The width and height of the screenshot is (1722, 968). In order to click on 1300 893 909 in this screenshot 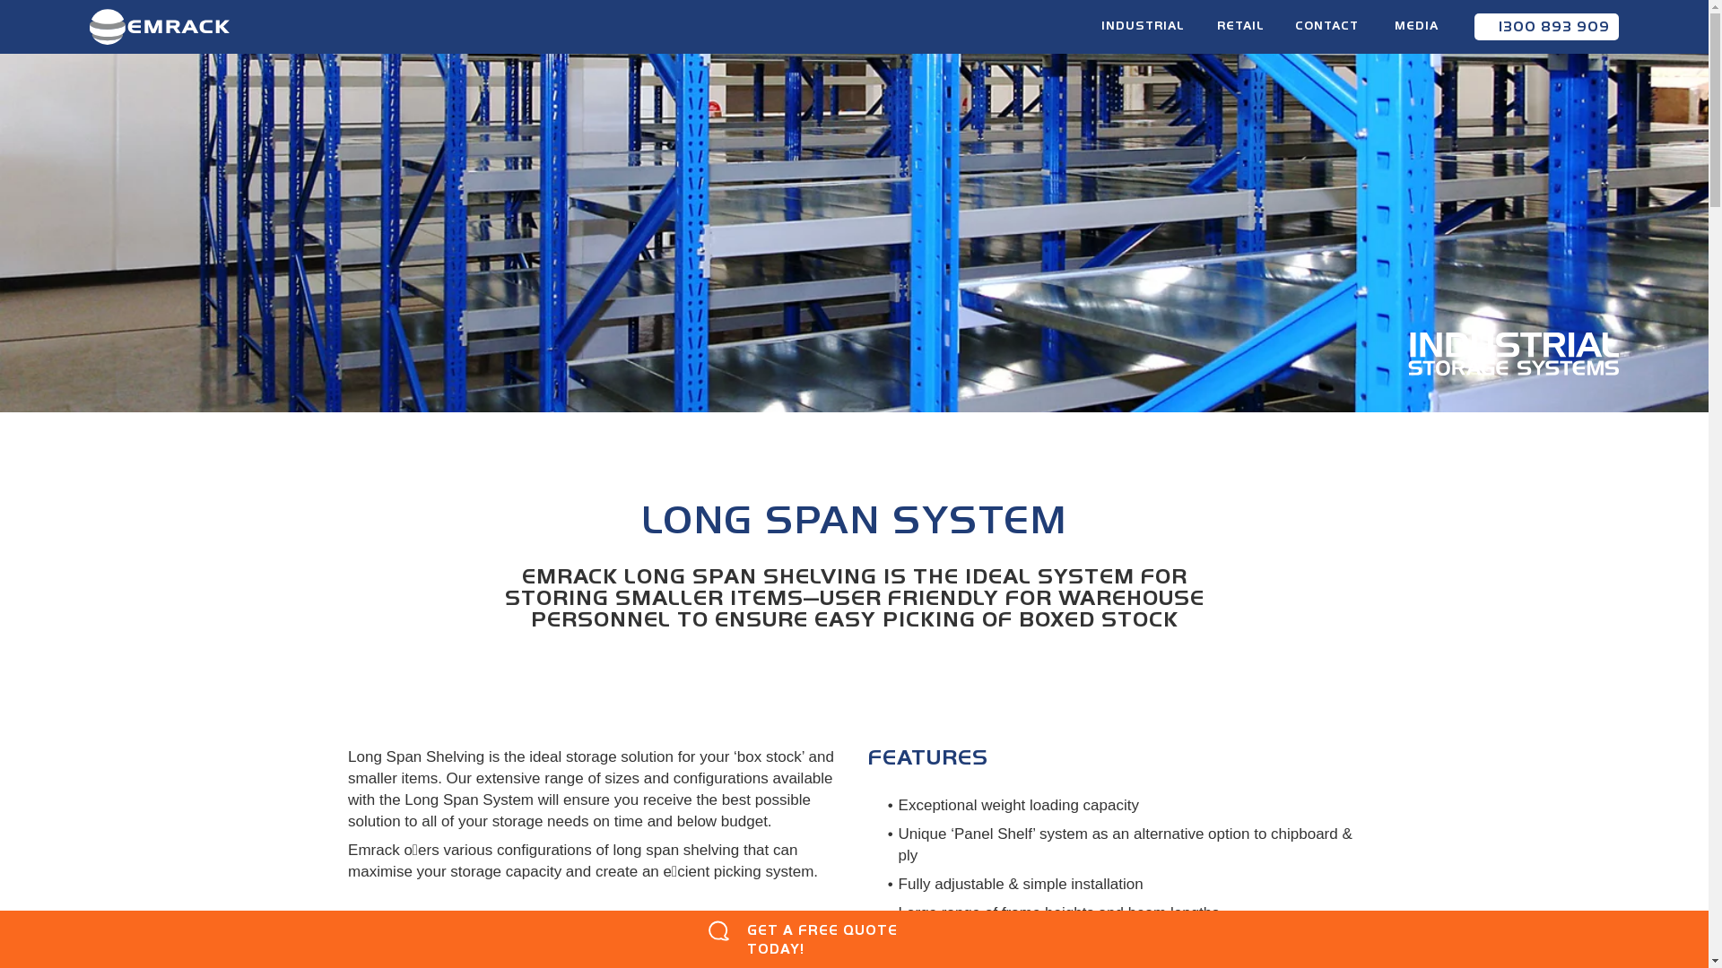, I will do `click(1546, 27)`.